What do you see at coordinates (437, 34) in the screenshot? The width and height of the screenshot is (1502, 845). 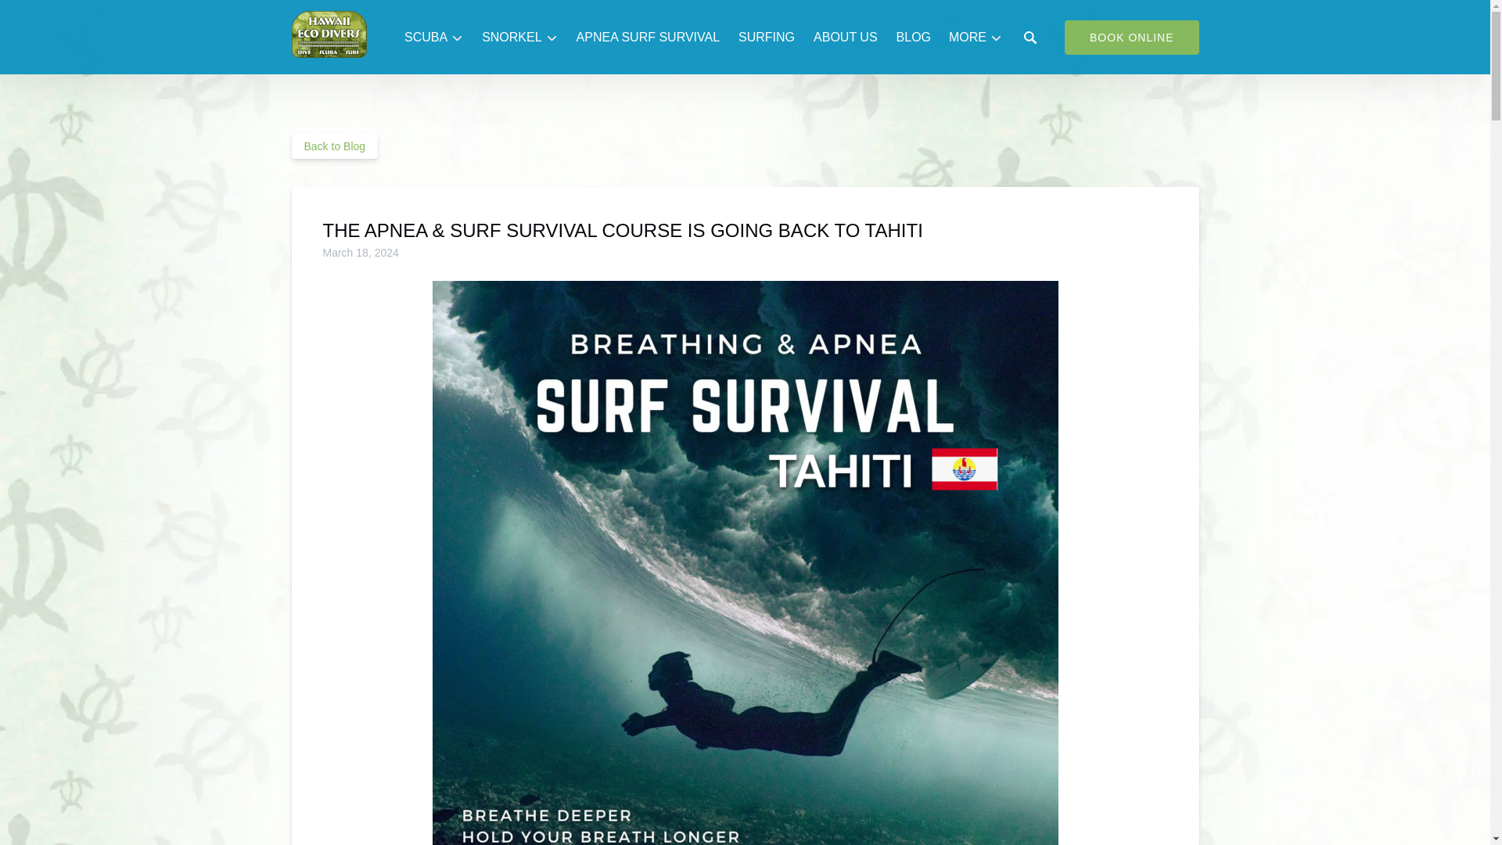 I see `Open SCUBA Menu` at bounding box center [437, 34].